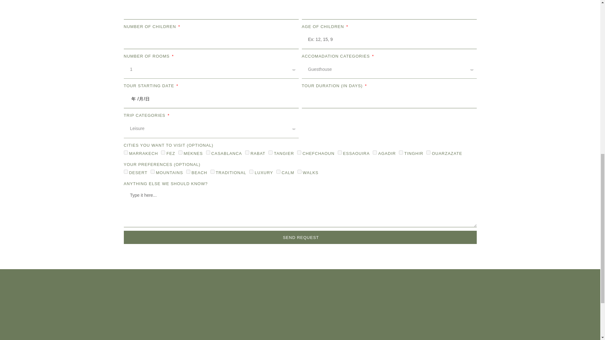 The width and height of the screenshot is (605, 340). Describe the element at coordinates (125, 171) in the screenshot. I see `Desert` at that location.